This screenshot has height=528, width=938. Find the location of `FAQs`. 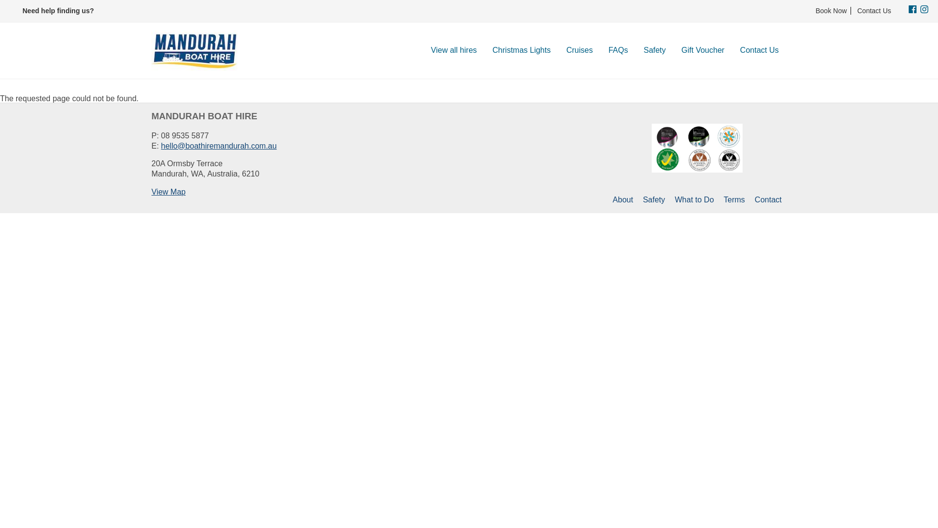

FAQs is located at coordinates (618, 51).